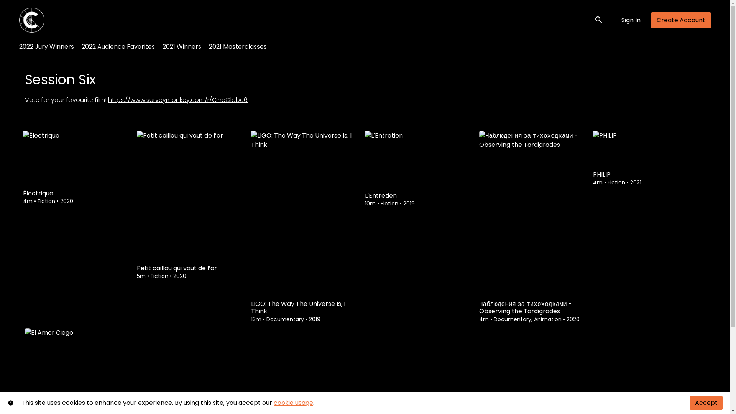 This screenshot has height=414, width=736. What do you see at coordinates (631, 20) in the screenshot?
I see `Sign In` at bounding box center [631, 20].